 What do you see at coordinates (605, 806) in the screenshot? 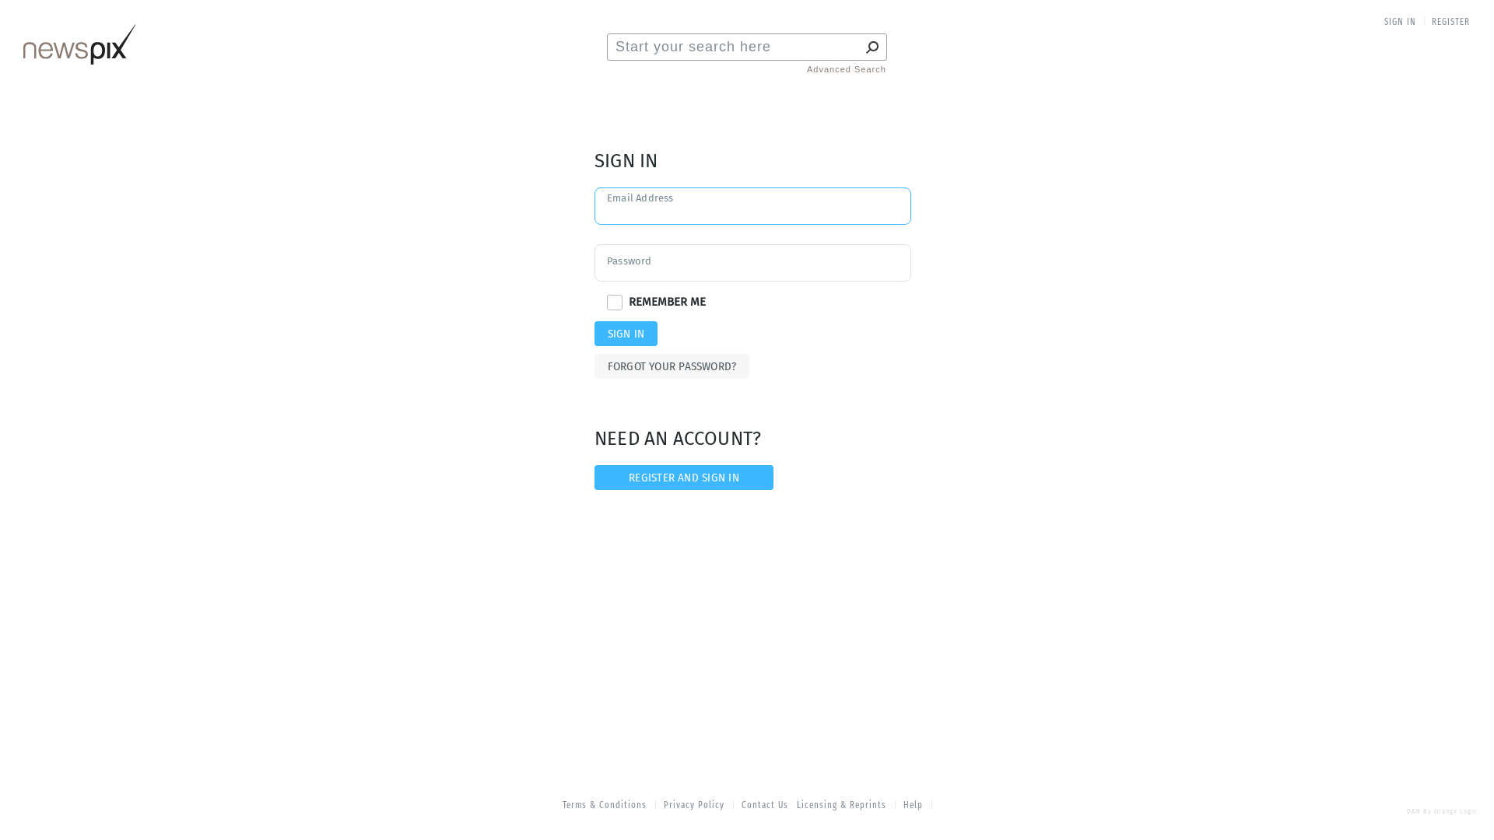
I see `Terms & Conditions` at bounding box center [605, 806].